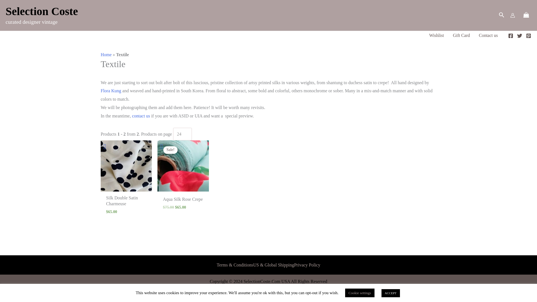  What do you see at coordinates (183, 201) in the screenshot?
I see `Aqua Silk Rose Crepe` at bounding box center [183, 201].